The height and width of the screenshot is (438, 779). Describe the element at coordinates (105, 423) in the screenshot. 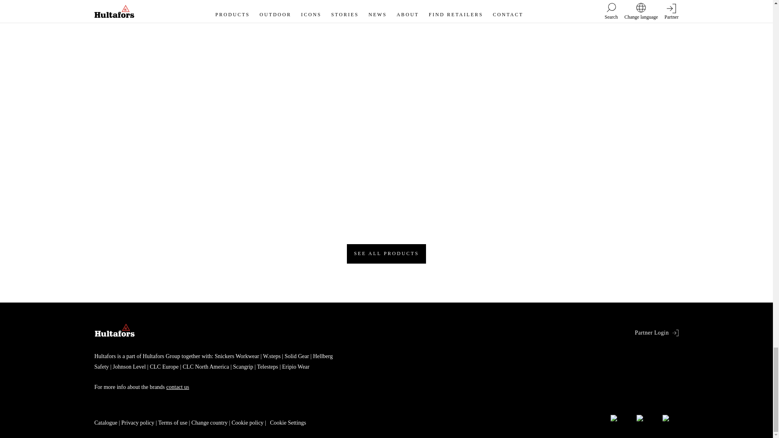

I see `Catalogue` at that location.